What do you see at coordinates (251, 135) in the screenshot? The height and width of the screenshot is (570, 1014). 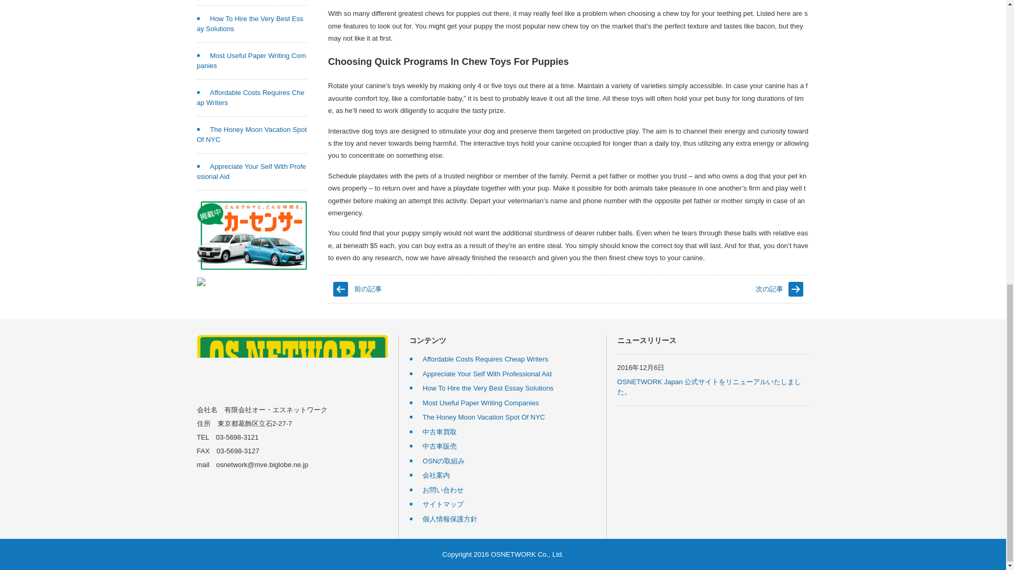 I see `The Honey Moon Vacation Spot Of NYC` at bounding box center [251, 135].